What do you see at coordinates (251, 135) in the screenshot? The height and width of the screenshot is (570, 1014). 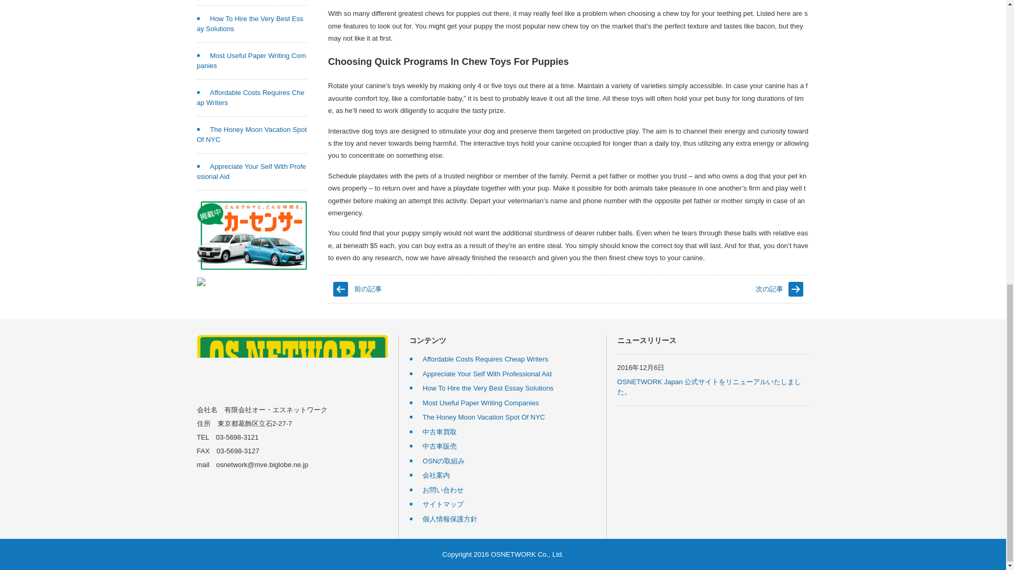 I see `The Honey Moon Vacation Spot Of NYC` at bounding box center [251, 135].